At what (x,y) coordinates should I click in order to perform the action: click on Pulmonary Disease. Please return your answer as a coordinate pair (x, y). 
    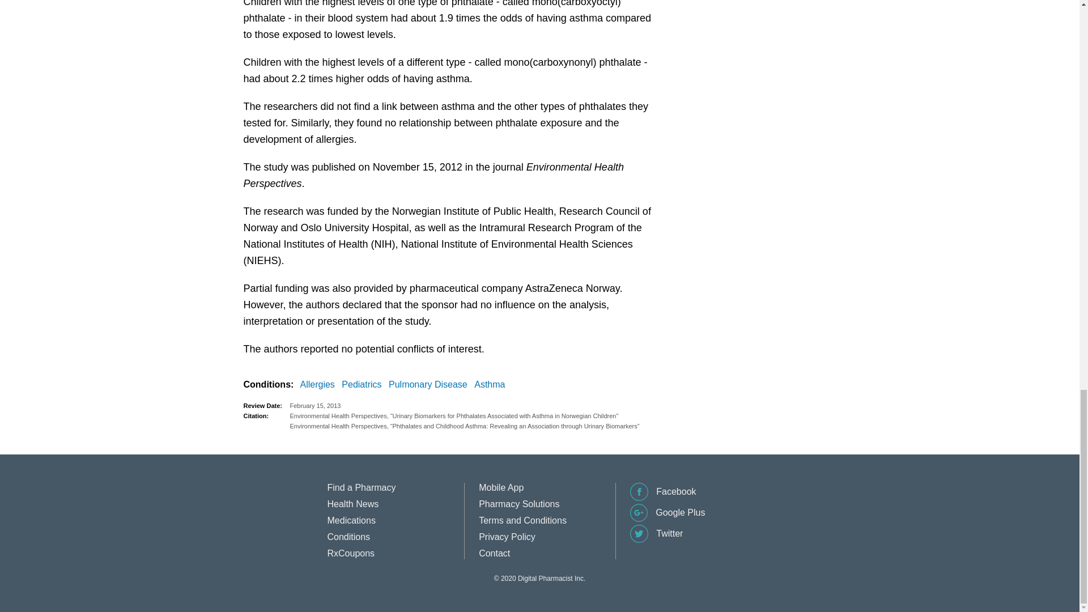
    Looking at the image, I should click on (430, 385).